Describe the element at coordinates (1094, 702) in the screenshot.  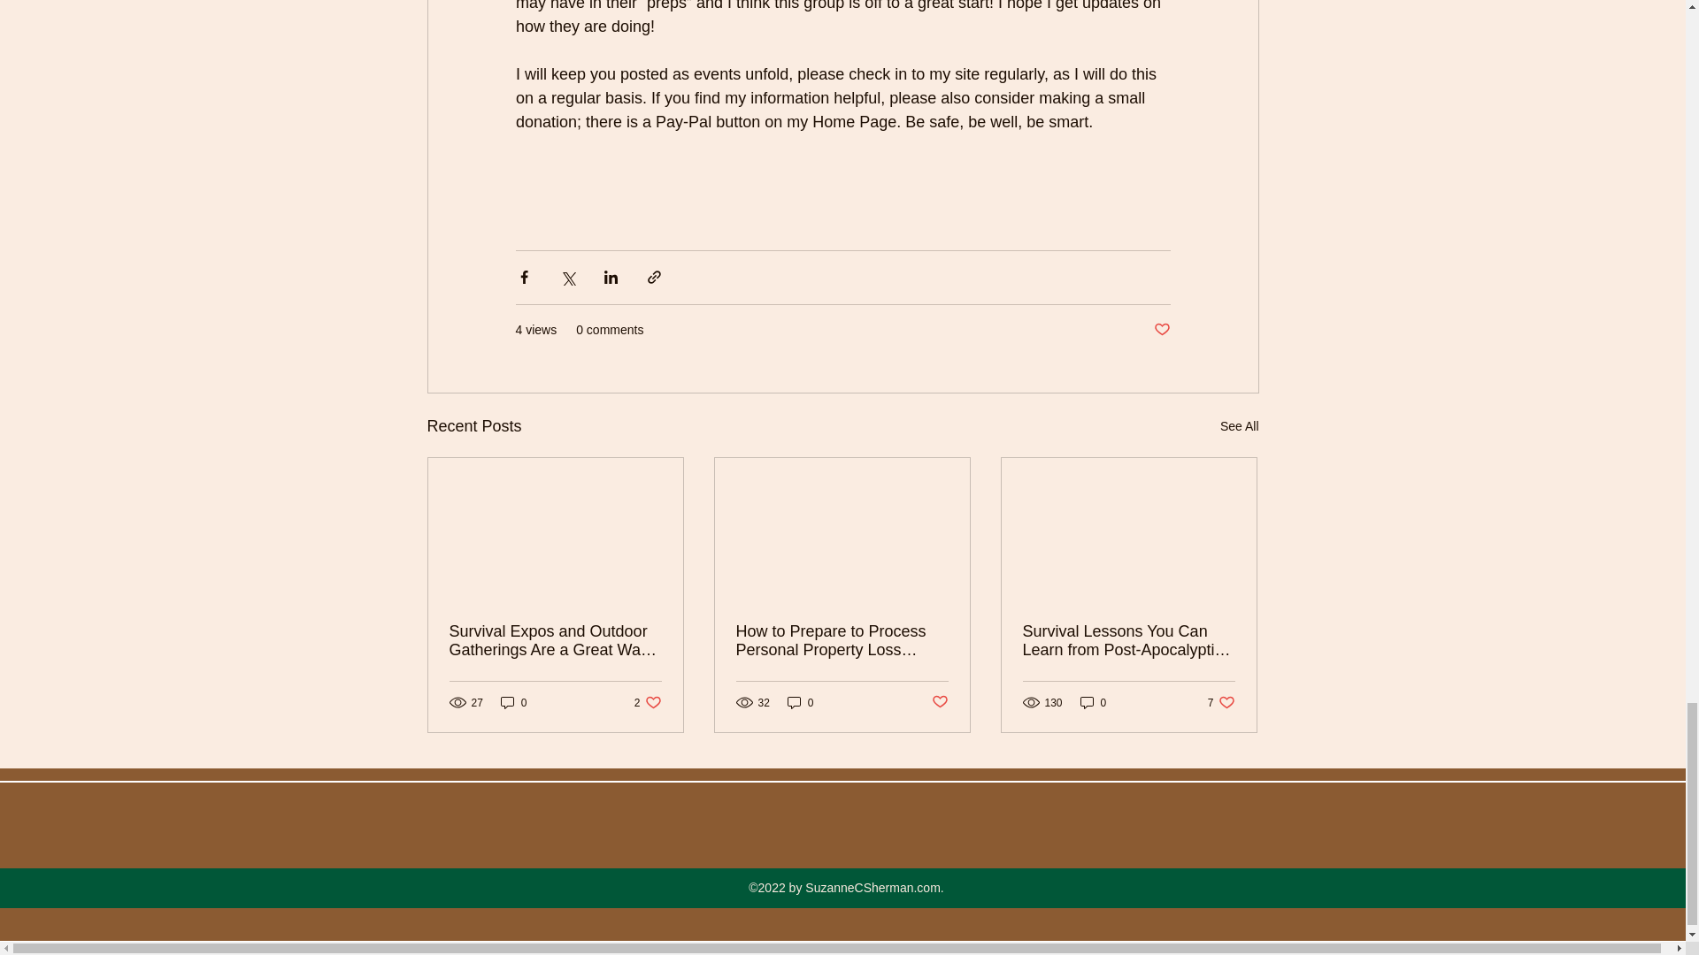
I see `Post not marked as liked` at that location.